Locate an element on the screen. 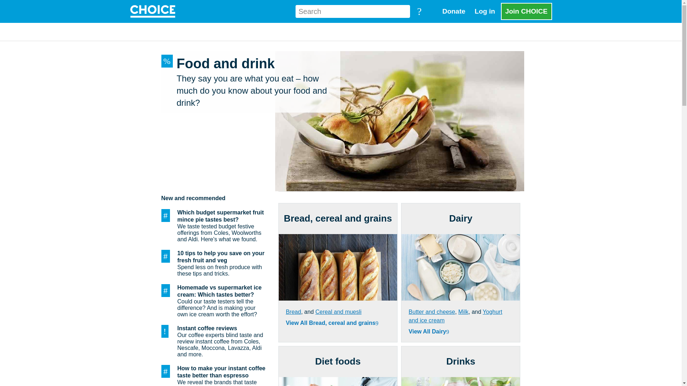  Milk is located at coordinates (463, 312).